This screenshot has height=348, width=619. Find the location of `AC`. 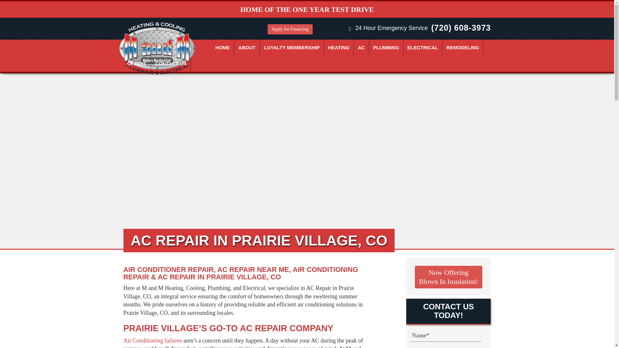

AC is located at coordinates (361, 48).